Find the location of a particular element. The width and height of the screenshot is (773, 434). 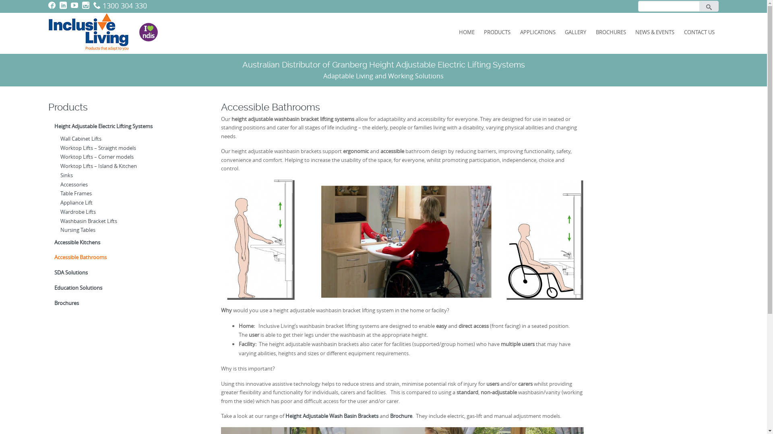

Appliance Lift is located at coordinates (128, 203).